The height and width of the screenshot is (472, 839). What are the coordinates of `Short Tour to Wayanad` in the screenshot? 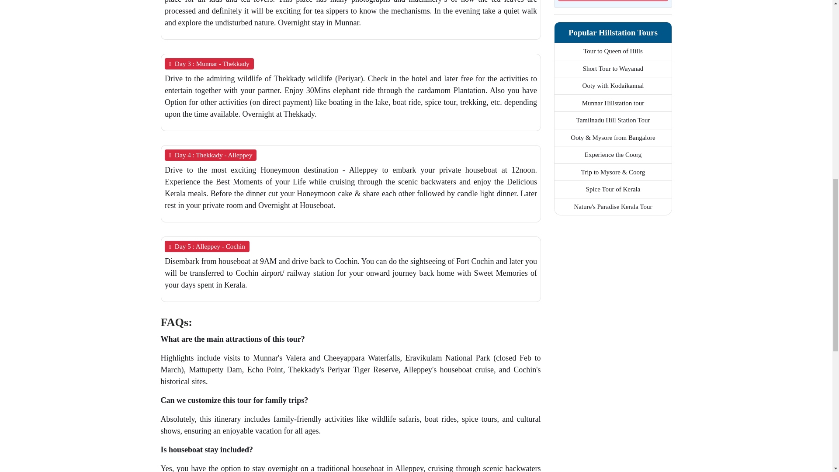 It's located at (612, 69).